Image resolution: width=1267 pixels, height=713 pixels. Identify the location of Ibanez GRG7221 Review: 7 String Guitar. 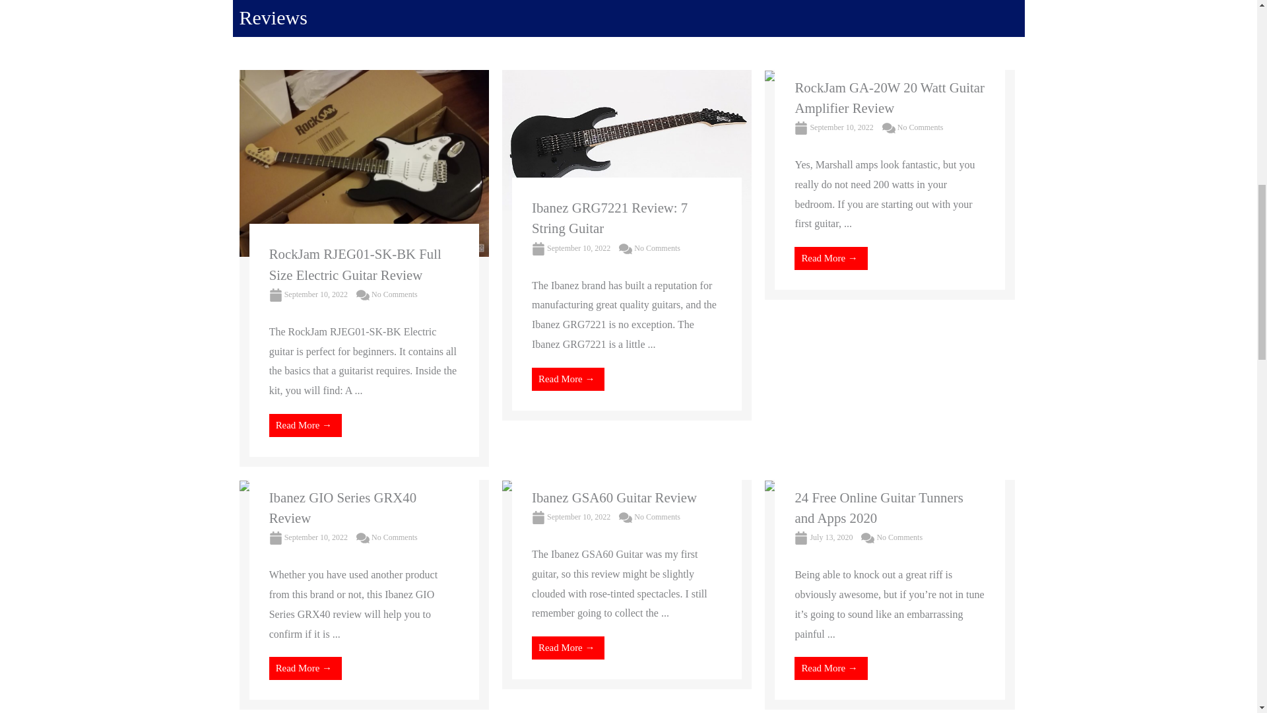
(610, 218).